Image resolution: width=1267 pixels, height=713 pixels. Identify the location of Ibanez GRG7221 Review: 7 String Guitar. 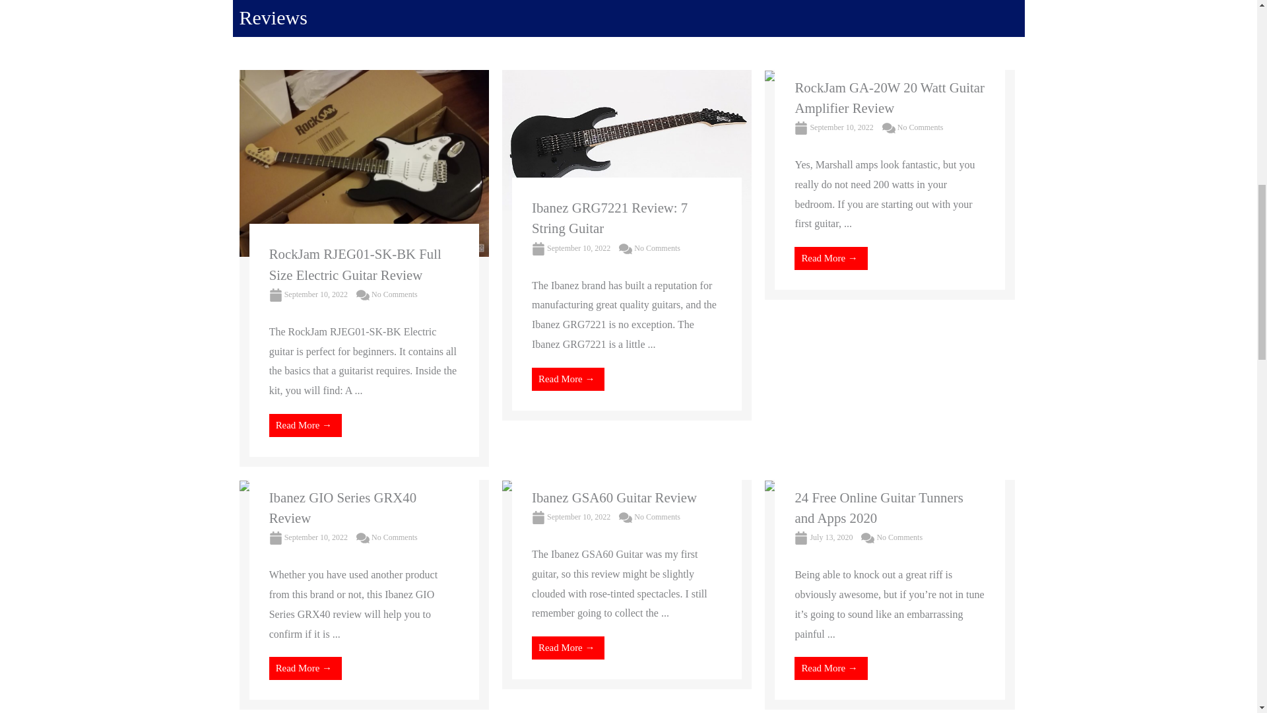
(610, 218).